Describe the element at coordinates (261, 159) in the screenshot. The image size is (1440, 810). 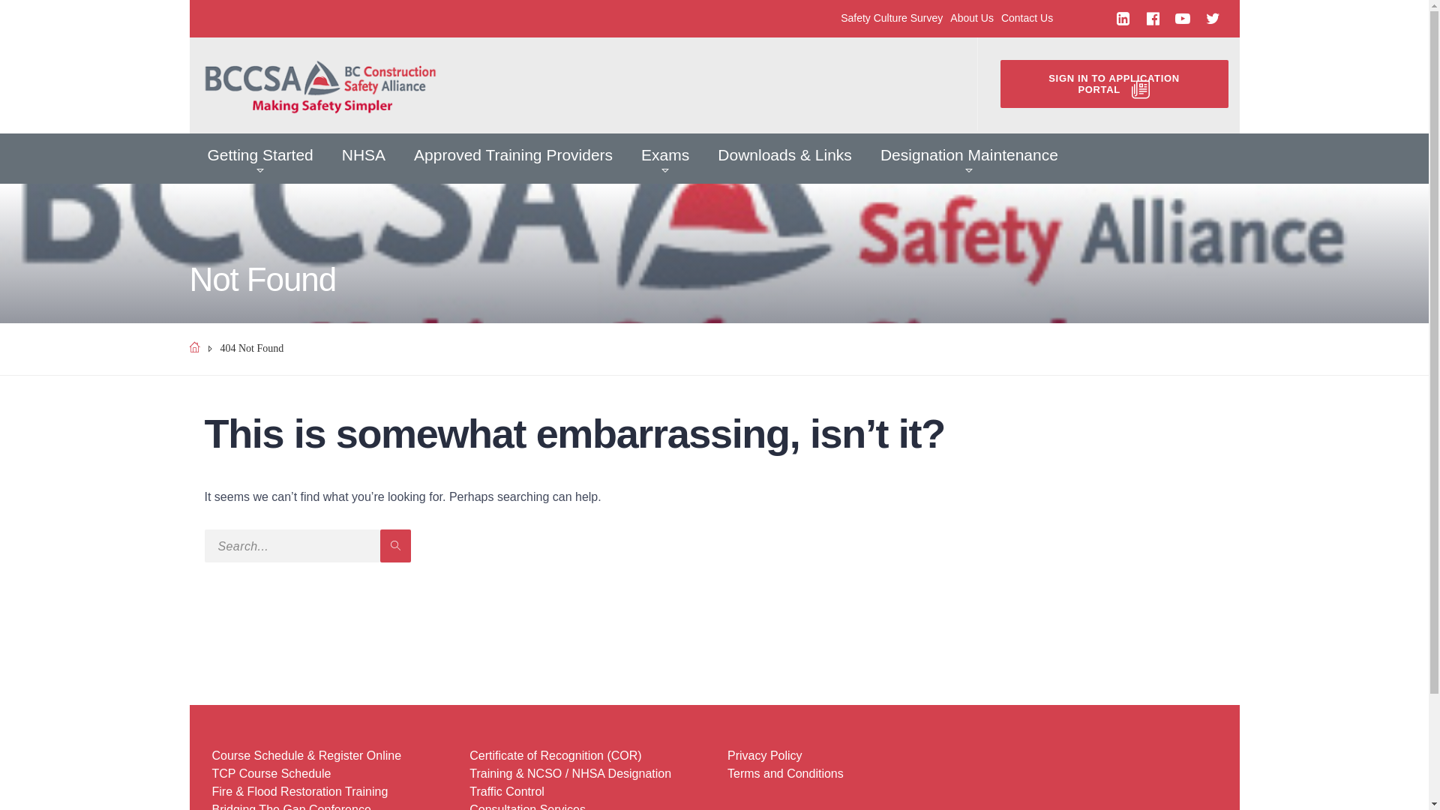
I see `Getting Started` at that location.